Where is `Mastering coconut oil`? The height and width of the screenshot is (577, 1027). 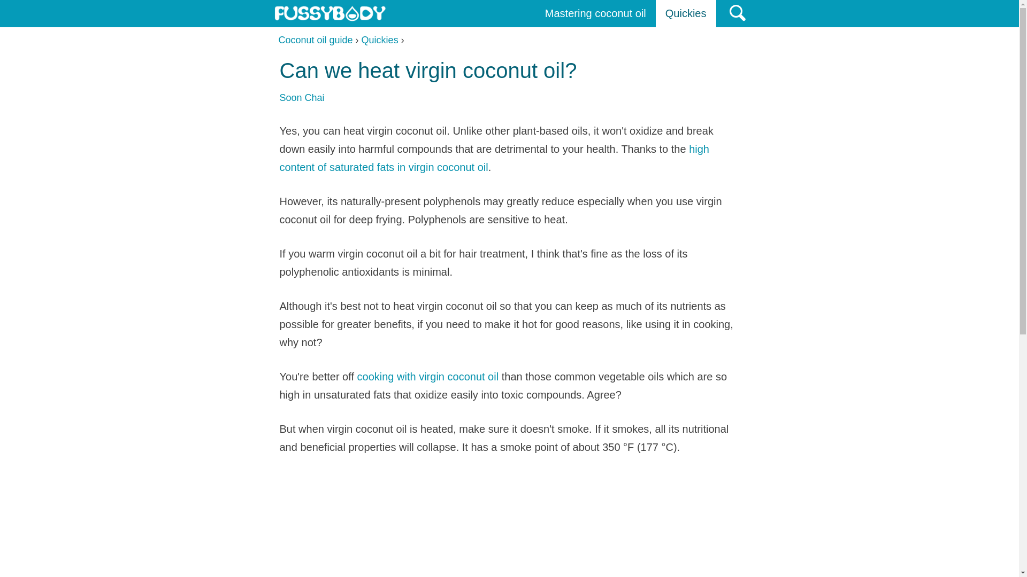
Mastering coconut oil is located at coordinates (595, 13).